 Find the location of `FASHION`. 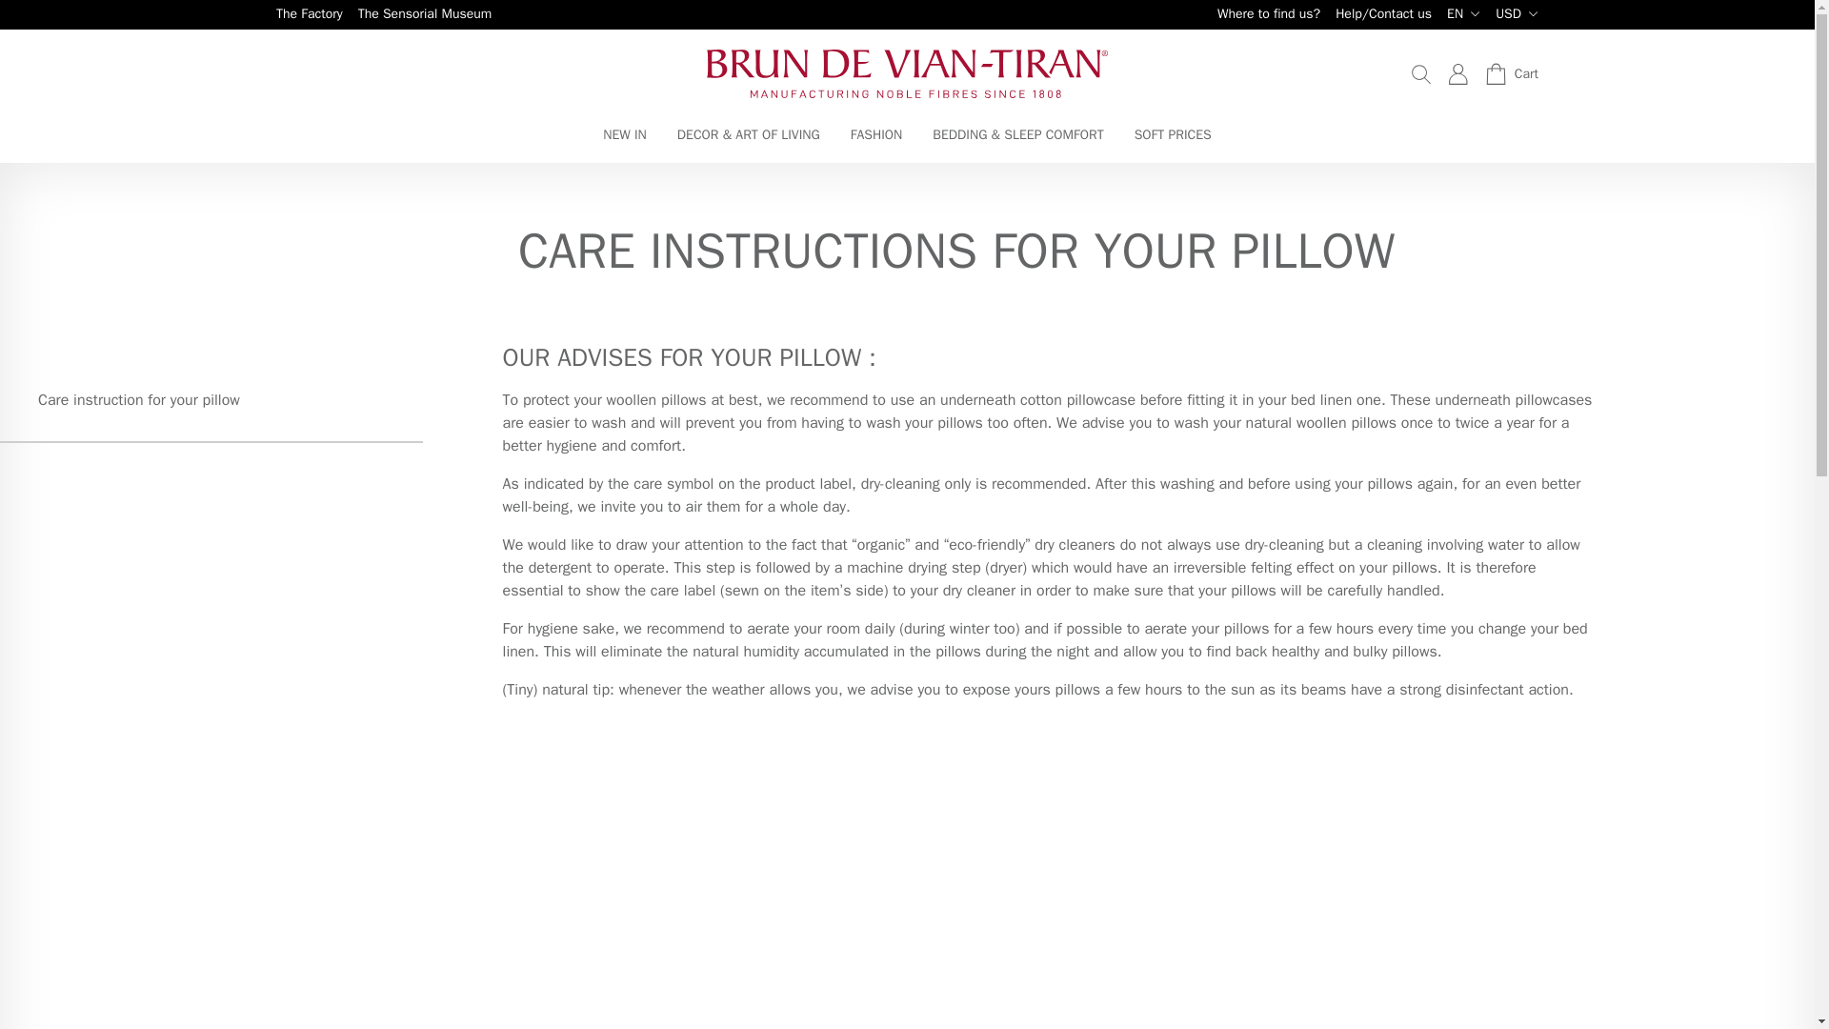

FASHION is located at coordinates (876, 143).